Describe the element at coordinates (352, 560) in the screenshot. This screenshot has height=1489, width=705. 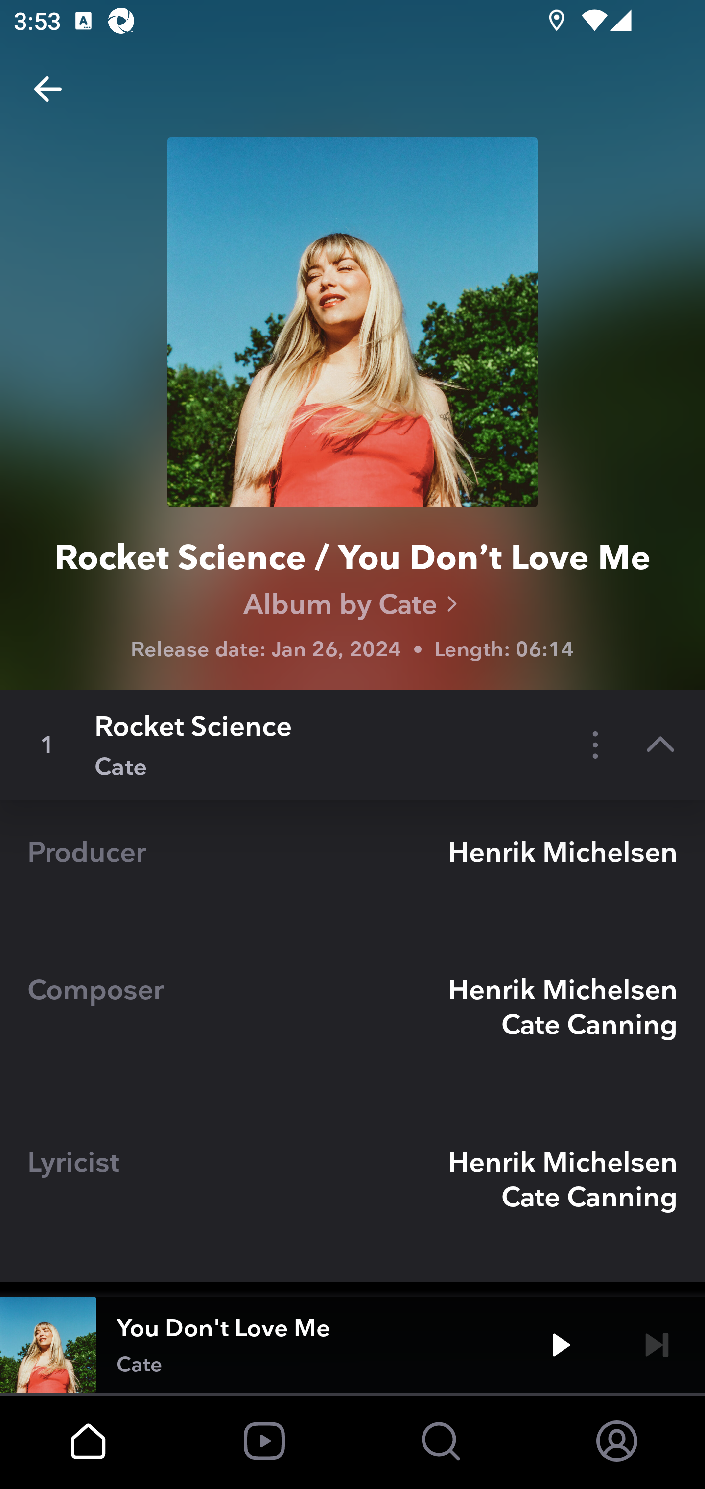
I see `Rocket Science / You Don’t Love Me` at that location.